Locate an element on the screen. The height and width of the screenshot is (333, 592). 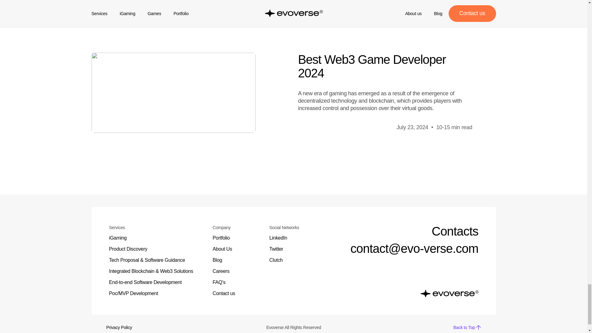
Careers is located at coordinates (235, 271).